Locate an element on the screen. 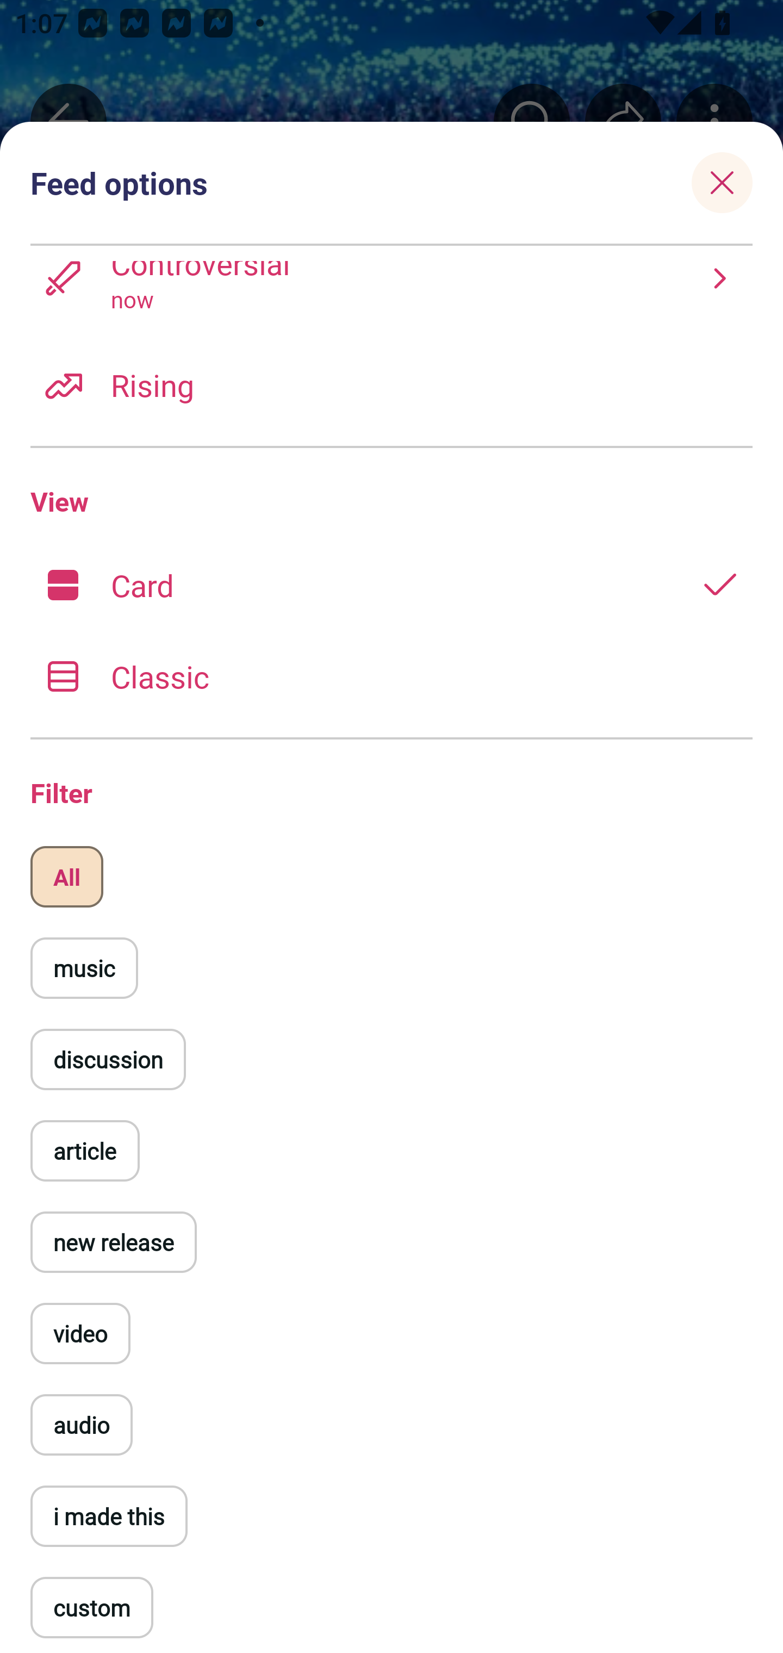 This screenshot has width=783, height=1653. Rising is located at coordinates (391, 385).